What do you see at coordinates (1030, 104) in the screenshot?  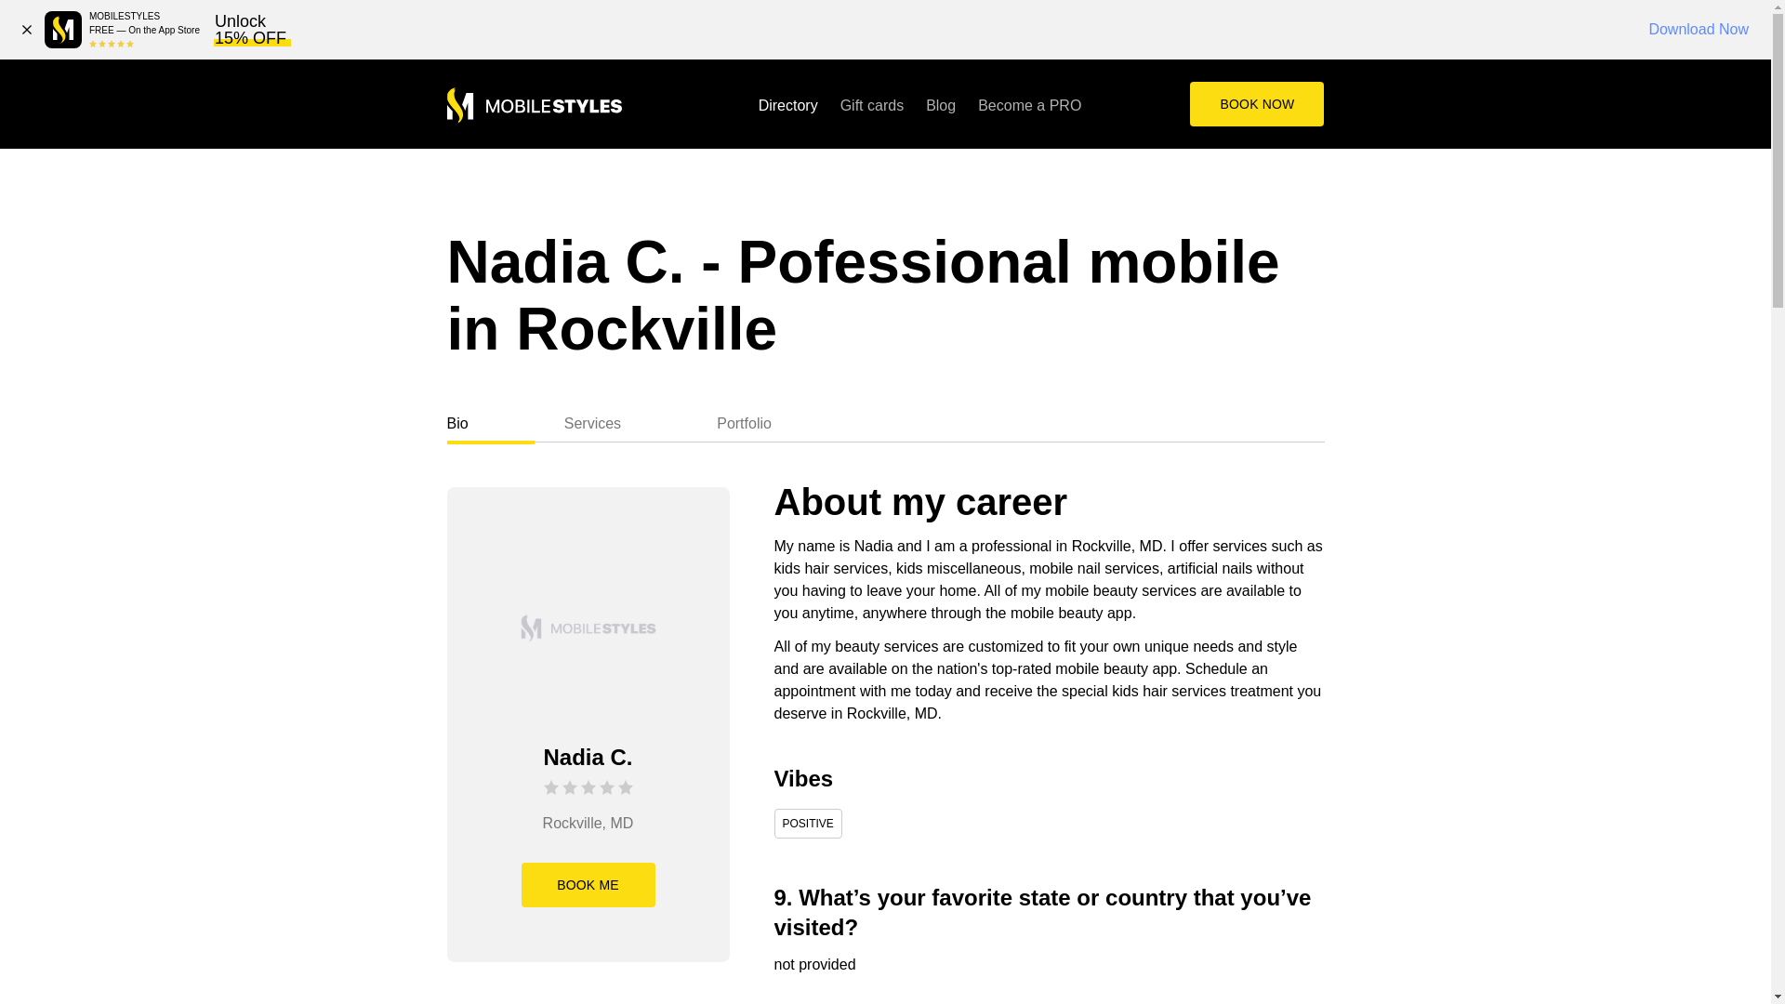 I see `Become a PRO` at bounding box center [1030, 104].